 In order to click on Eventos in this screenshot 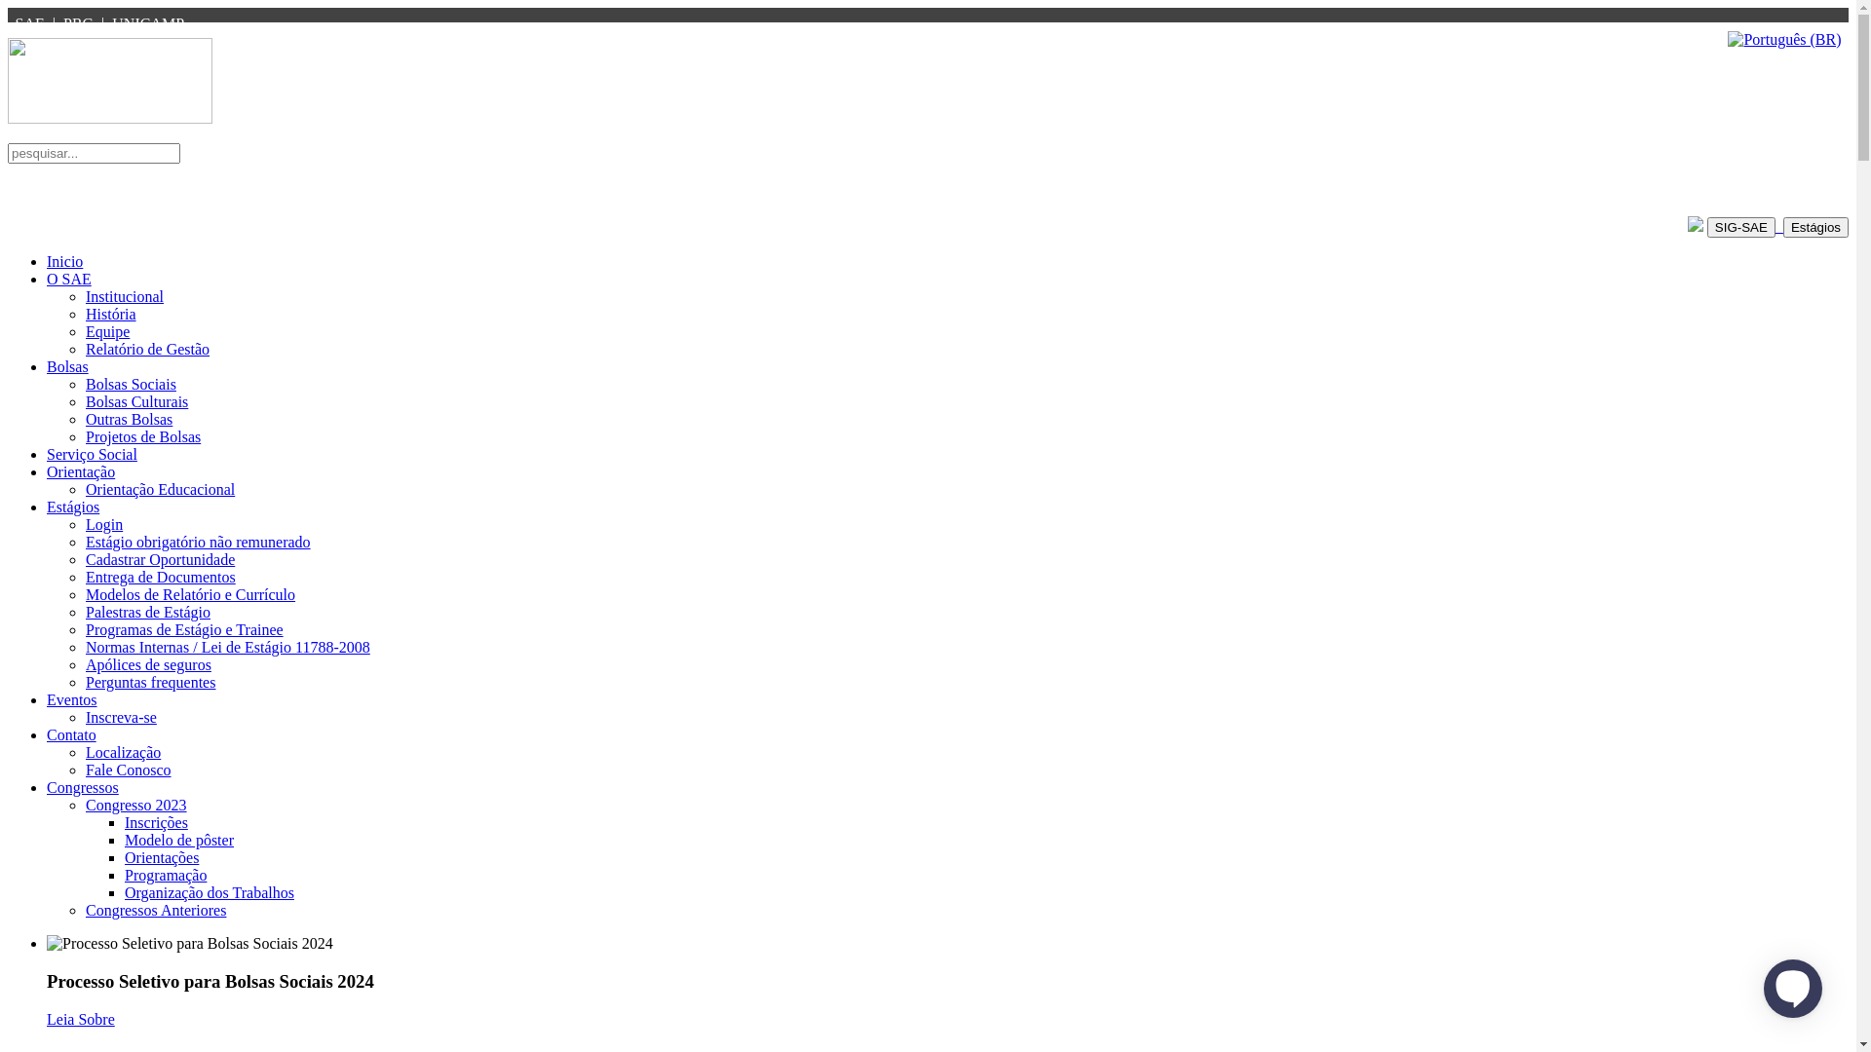, I will do `click(72, 699)`.